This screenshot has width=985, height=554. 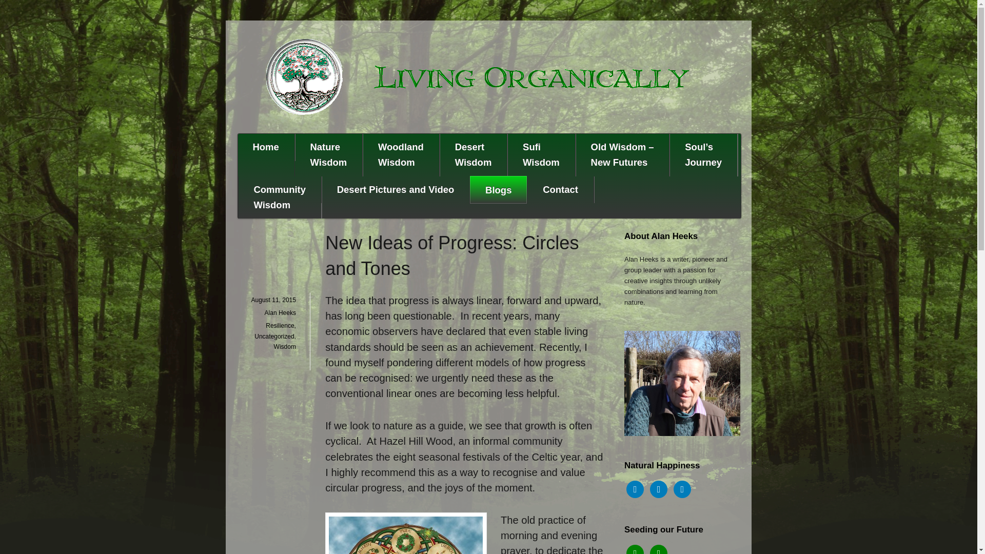 What do you see at coordinates (635, 551) in the screenshot?
I see `Desert Pictures and Video` at bounding box center [635, 551].